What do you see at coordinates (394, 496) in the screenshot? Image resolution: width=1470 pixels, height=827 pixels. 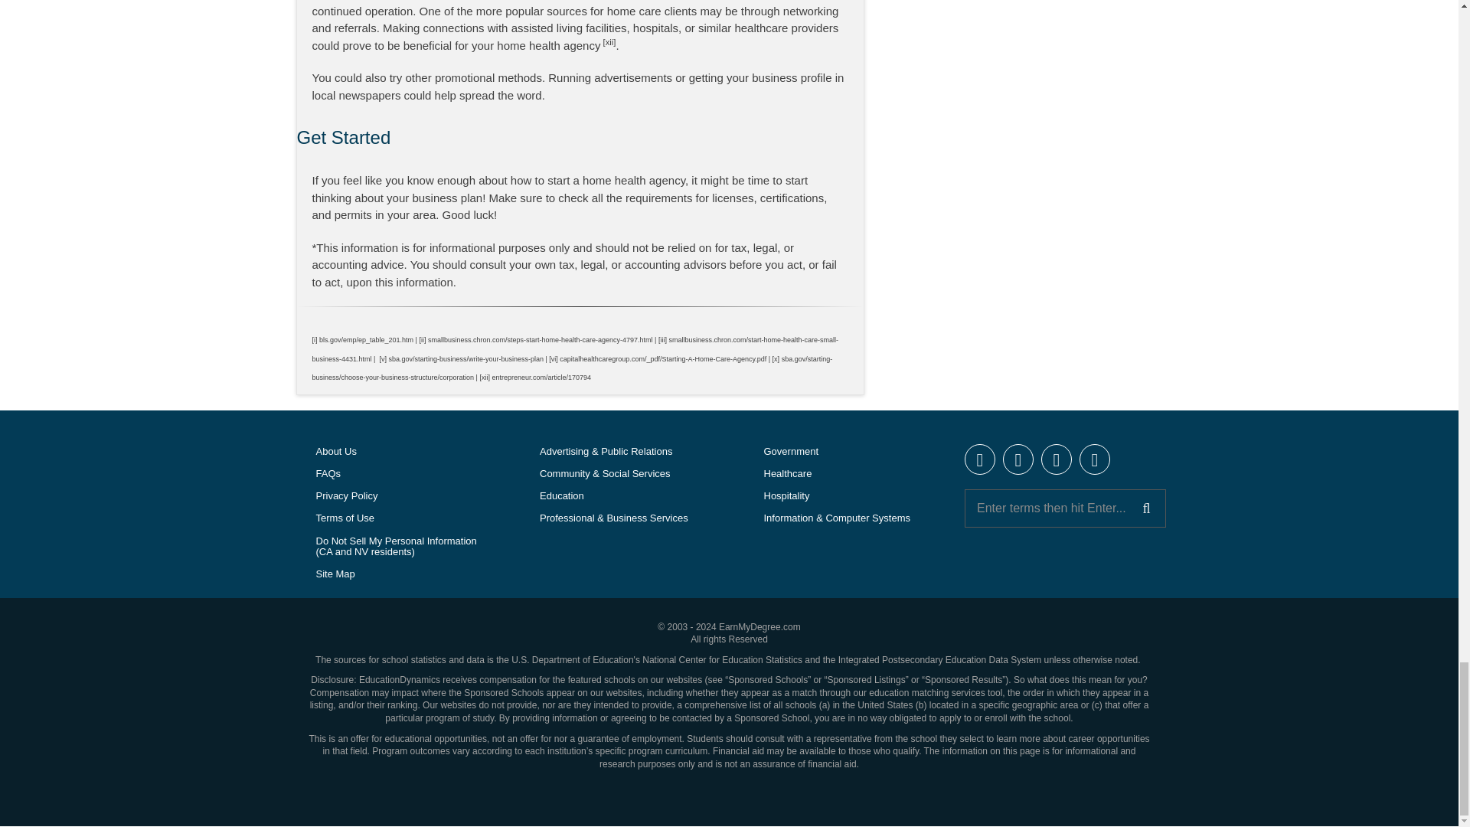 I see `Privacy Policy` at bounding box center [394, 496].